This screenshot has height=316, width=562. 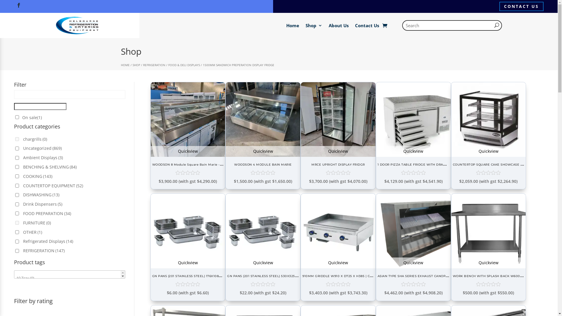 I want to click on CONTACT US, so click(x=522, y=6).